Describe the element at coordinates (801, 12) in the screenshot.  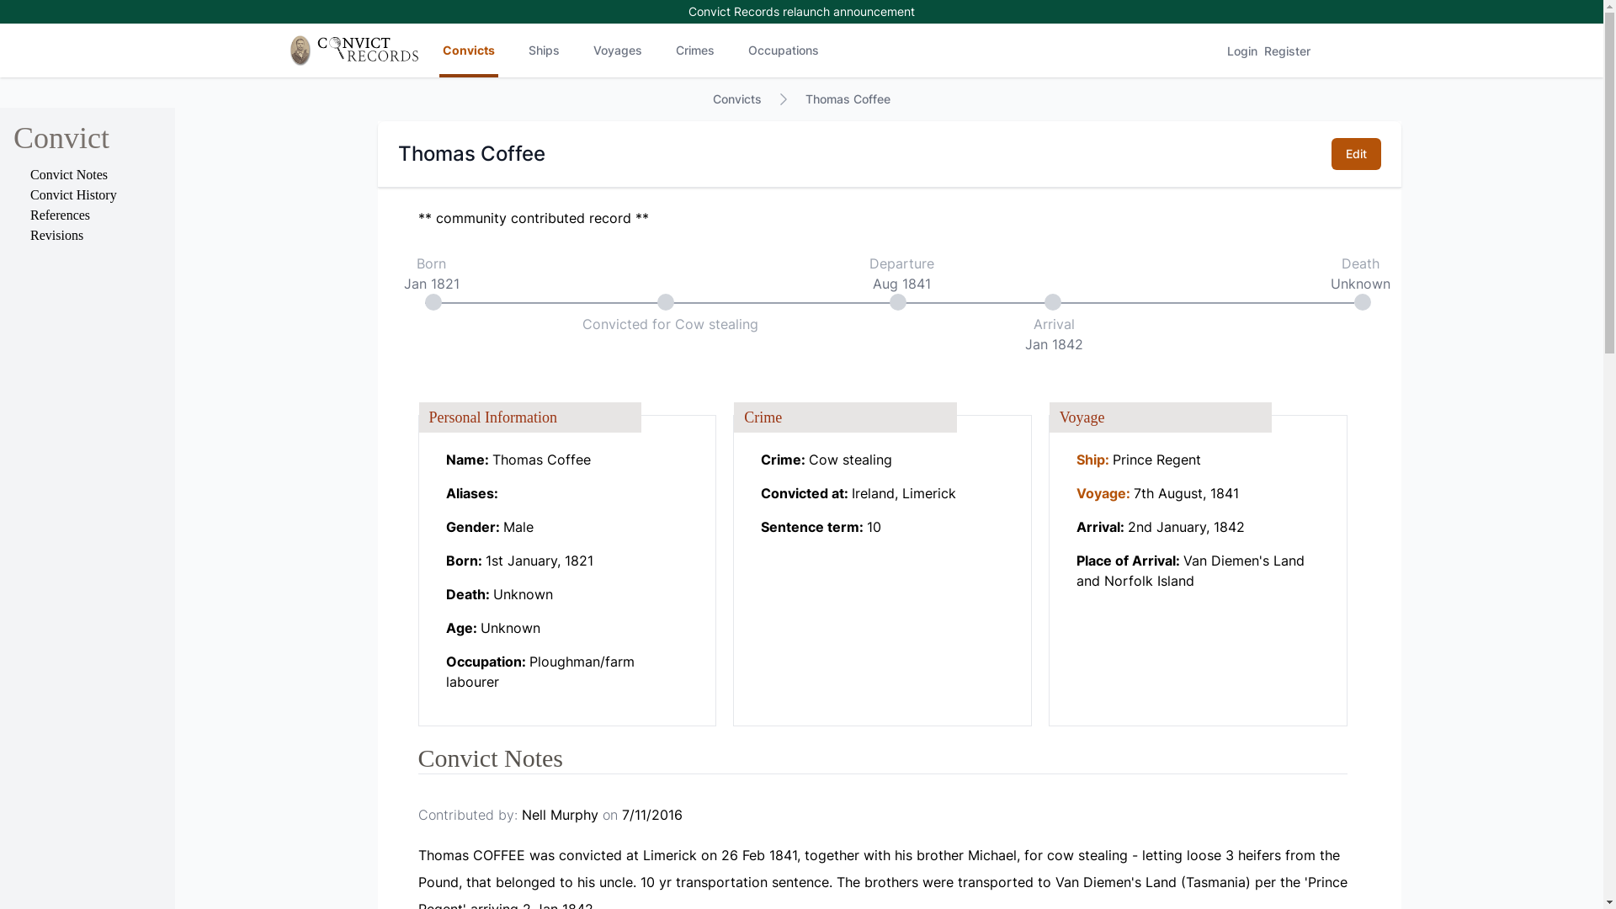
I see `Convict Records relaunch announcement` at that location.